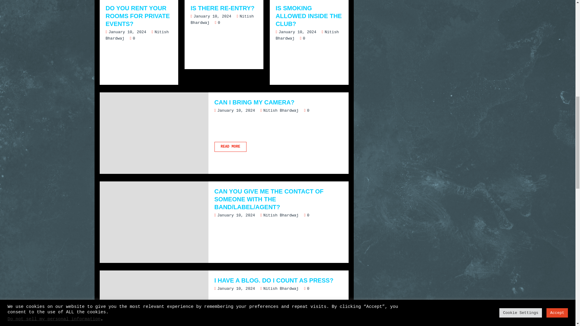 Image resolution: width=580 pixels, height=326 pixels. Describe the element at coordinates (279, 147) in the screenshot. I see `Can I bring my camera?` at that location.